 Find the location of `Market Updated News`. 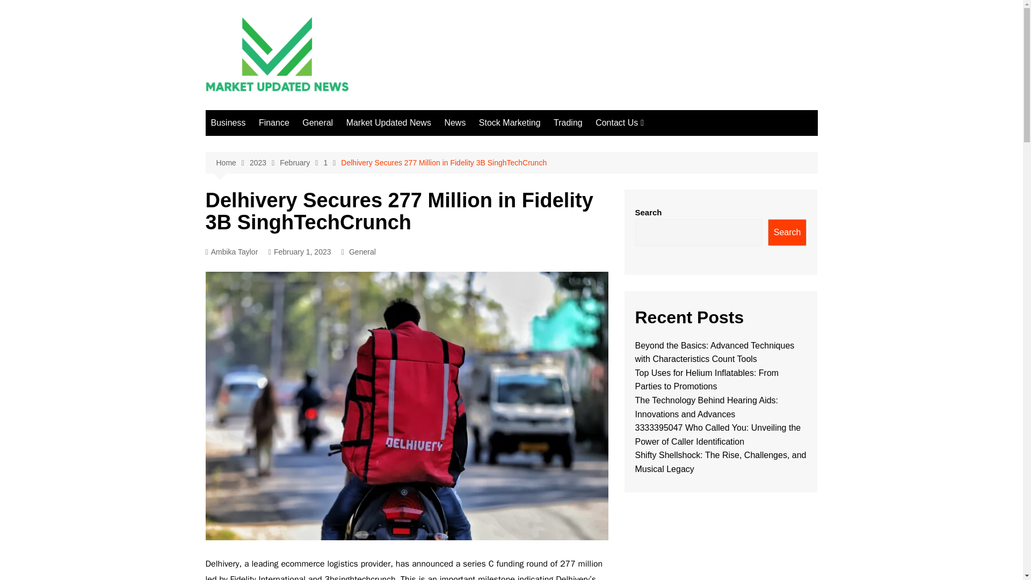

Market Updated News is located at coordinates (389, 122).